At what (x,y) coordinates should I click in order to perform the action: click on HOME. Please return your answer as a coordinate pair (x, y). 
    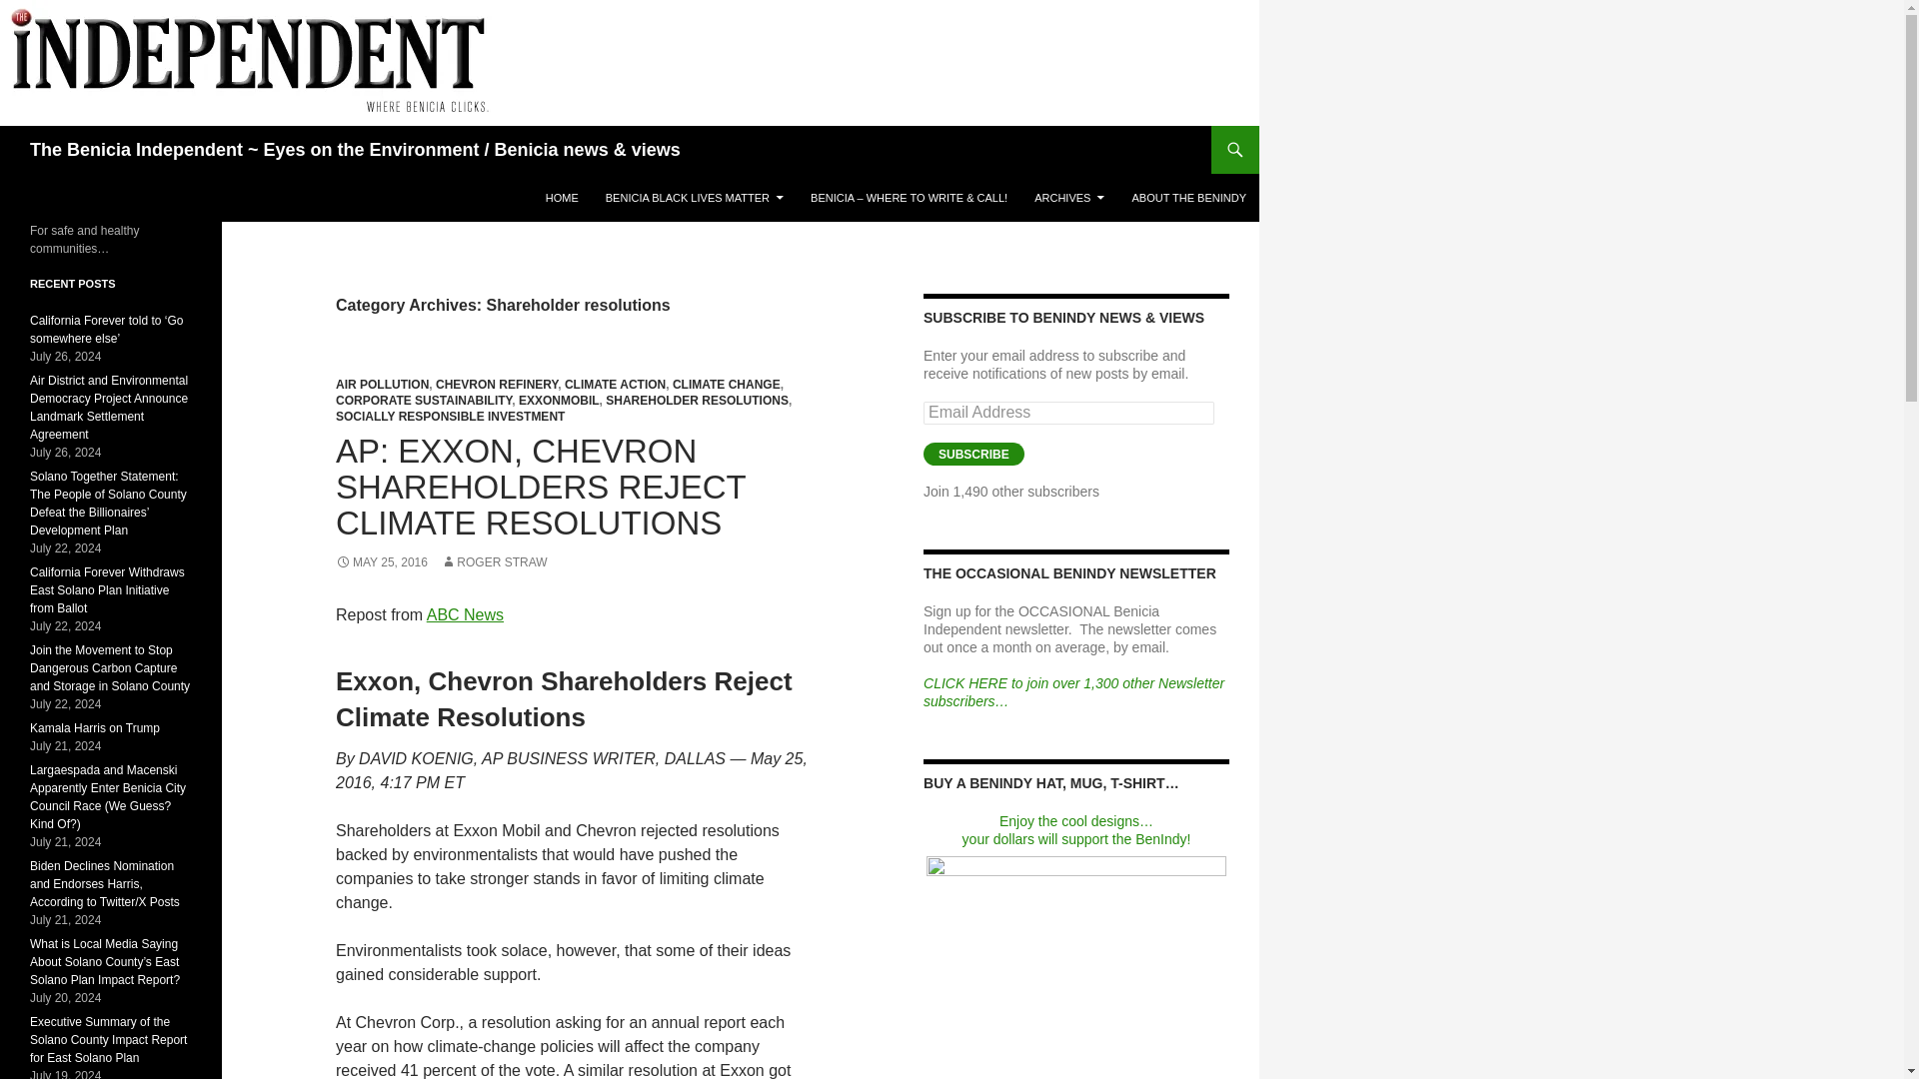
    Looking at the image, I should click on (562, 198).